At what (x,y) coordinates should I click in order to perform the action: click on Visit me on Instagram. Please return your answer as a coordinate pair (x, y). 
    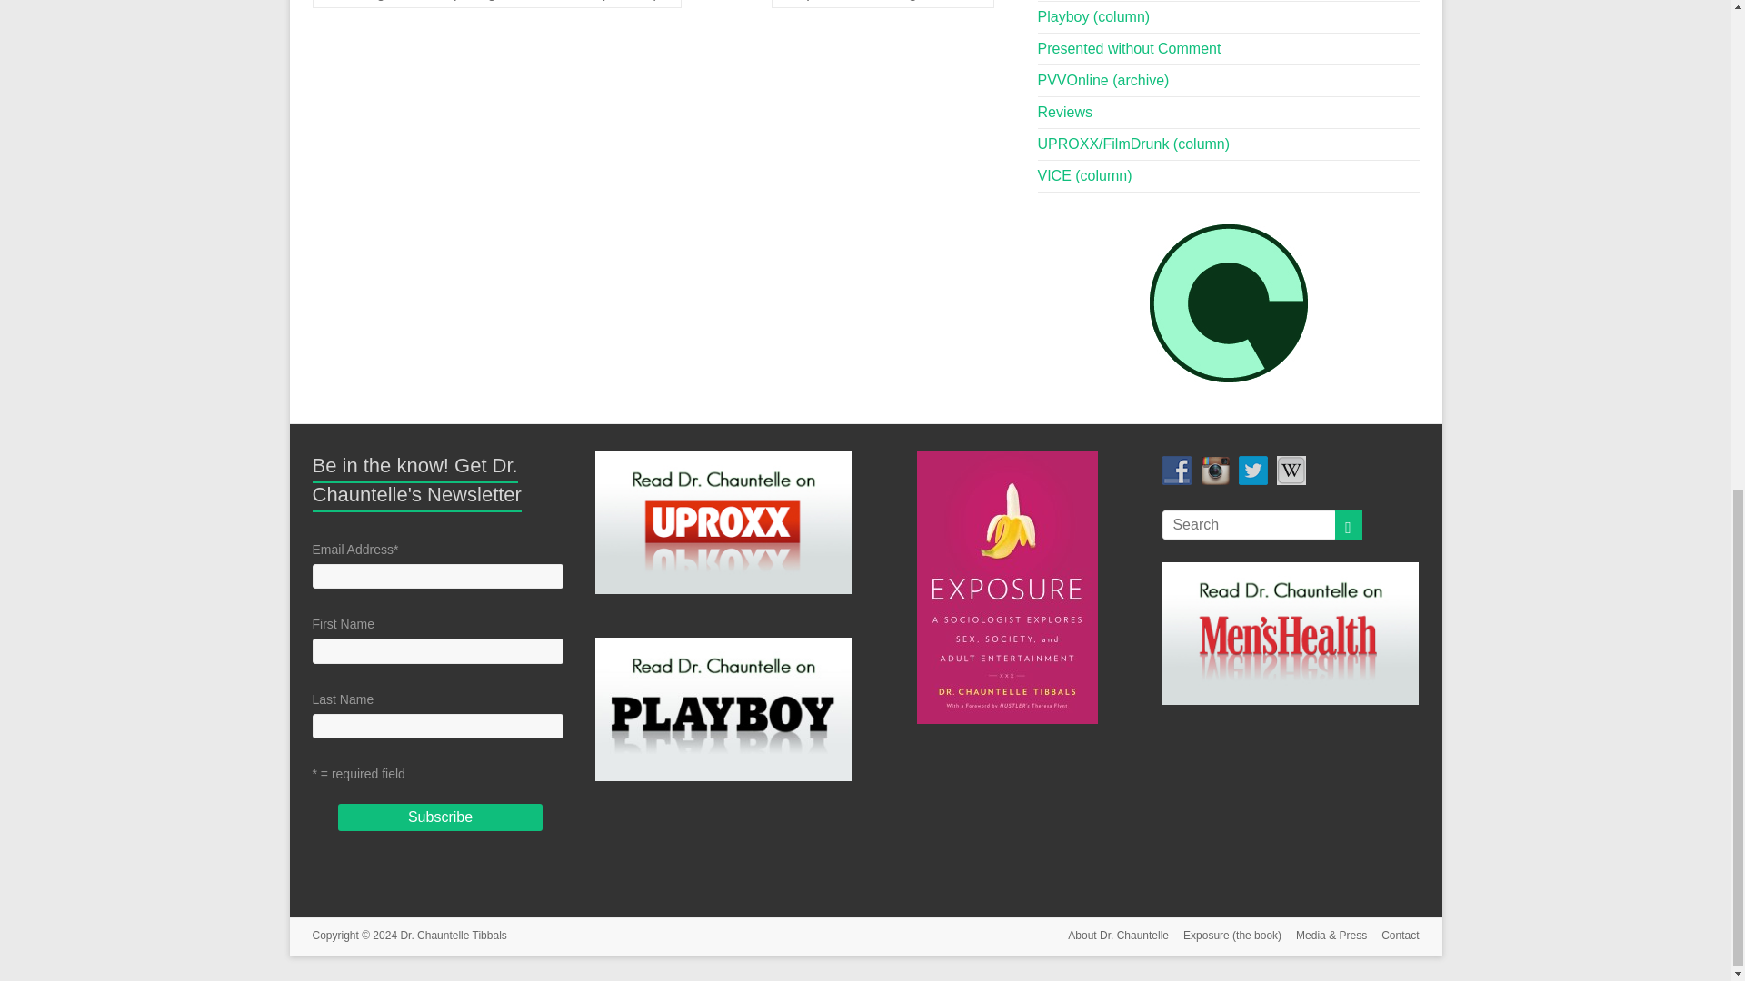
    Looking at the image, I should click on (1214, 471).